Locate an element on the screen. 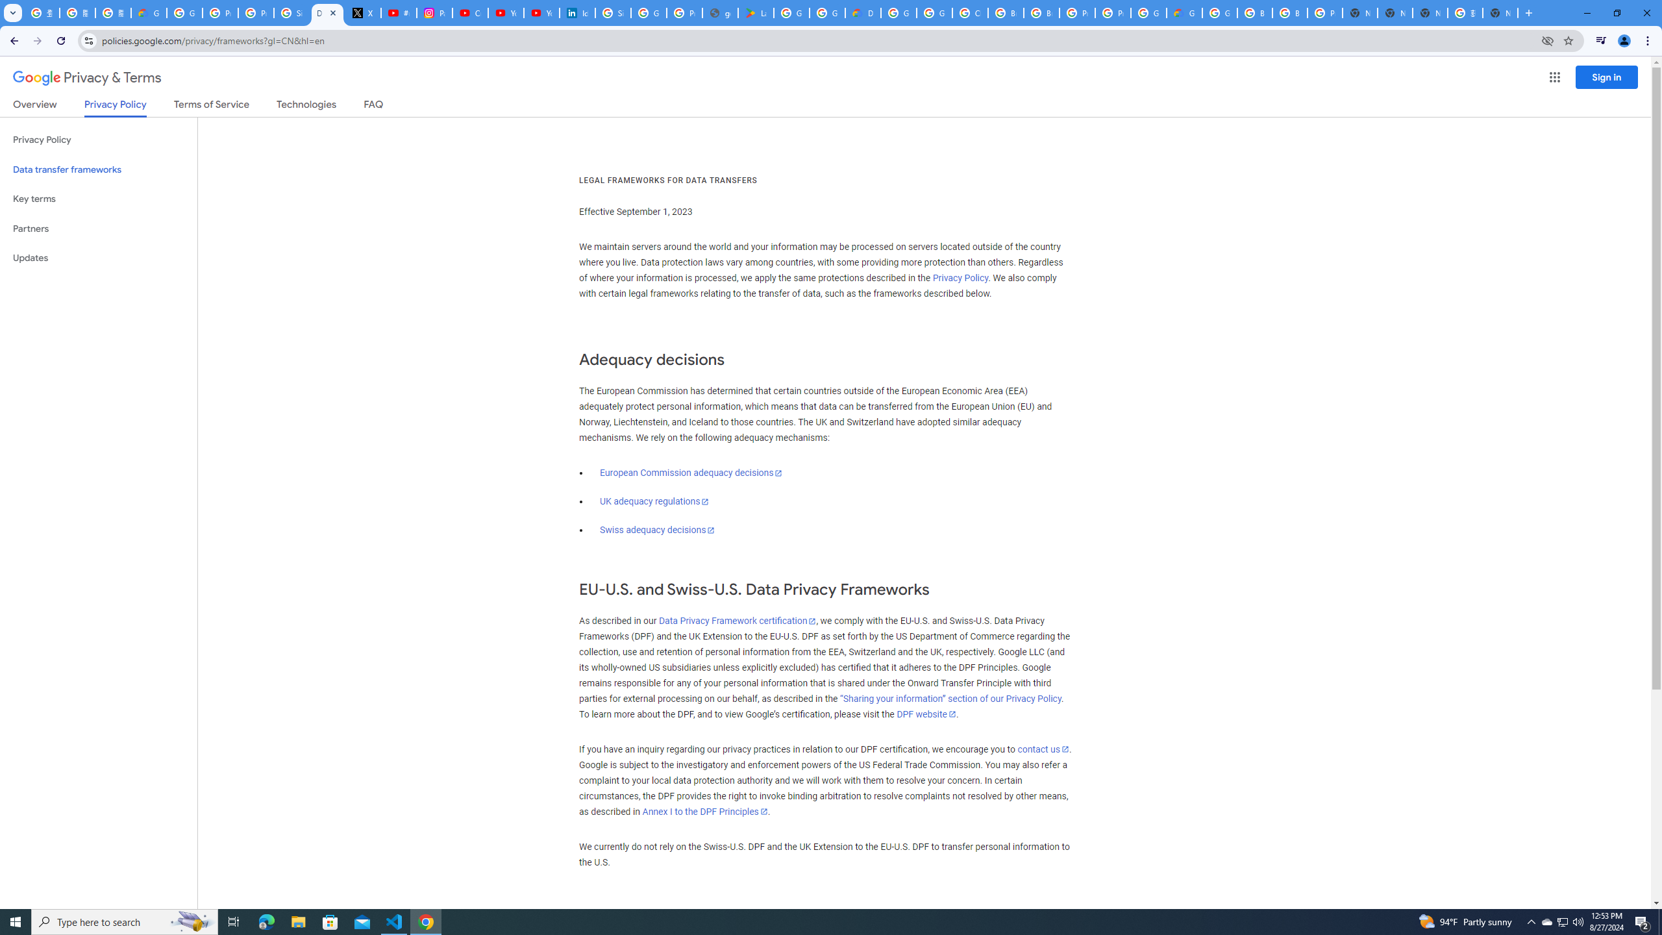  DPF website is located at coordinates (926, 714).